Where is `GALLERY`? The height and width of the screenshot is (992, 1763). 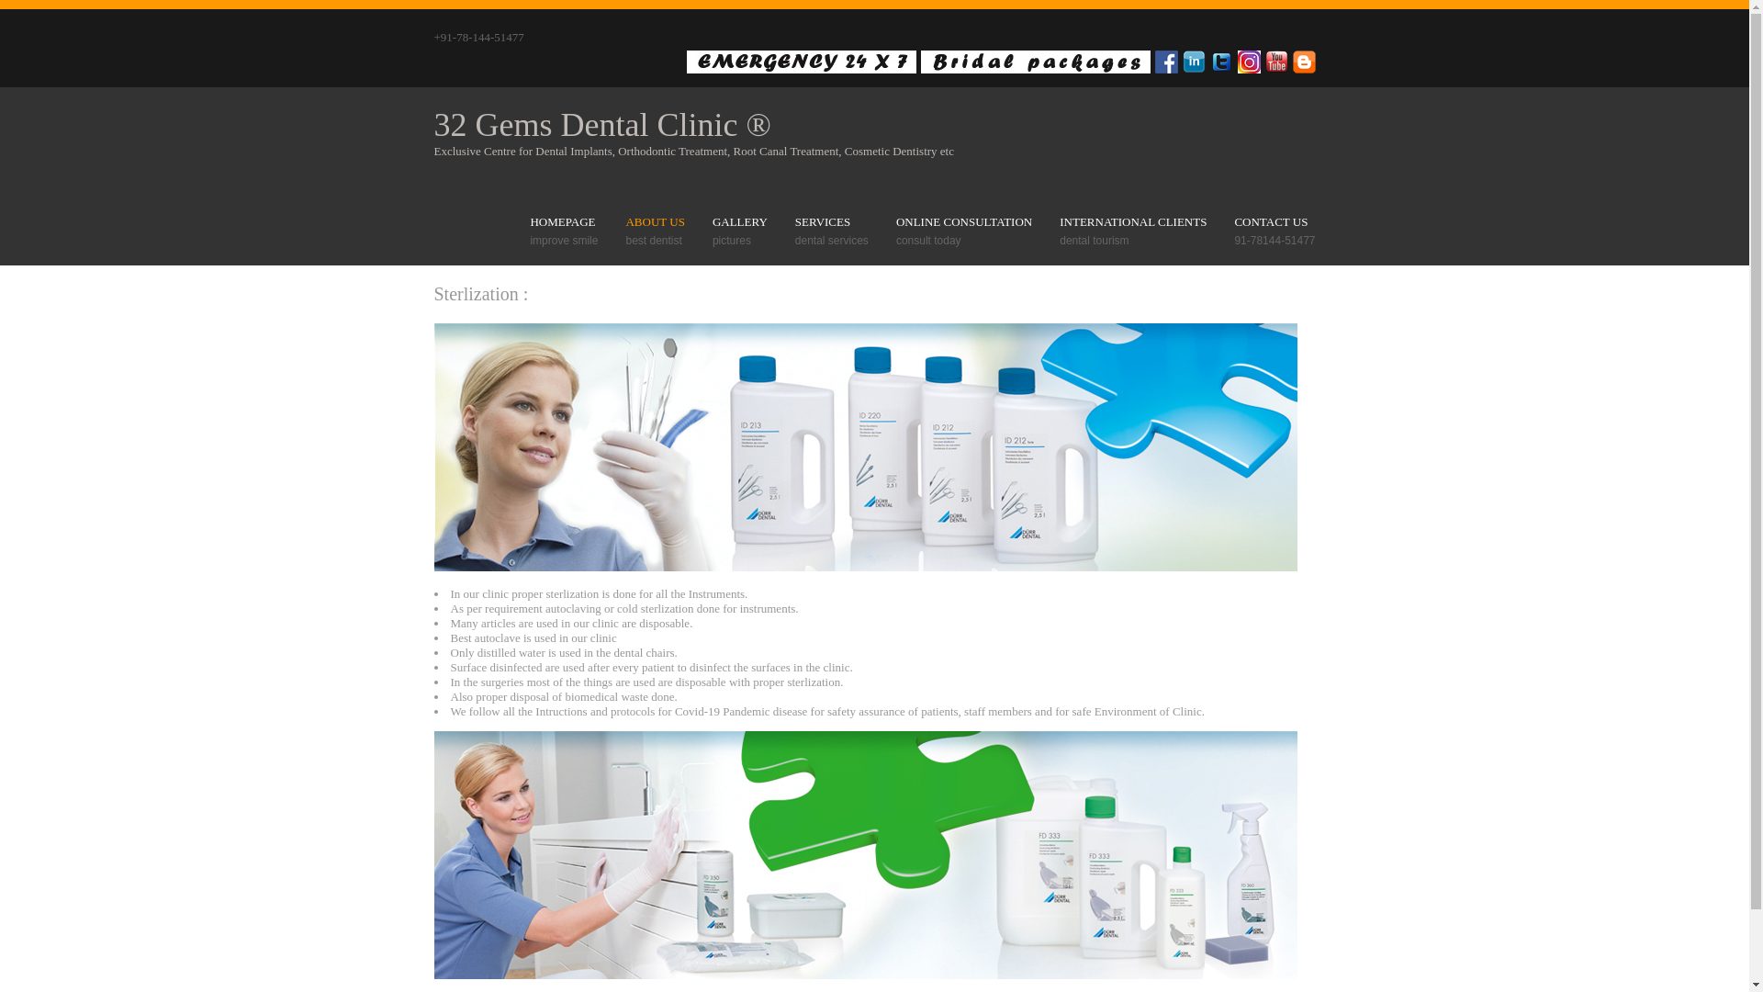
GALLERY is located at coordinates (740, 222).